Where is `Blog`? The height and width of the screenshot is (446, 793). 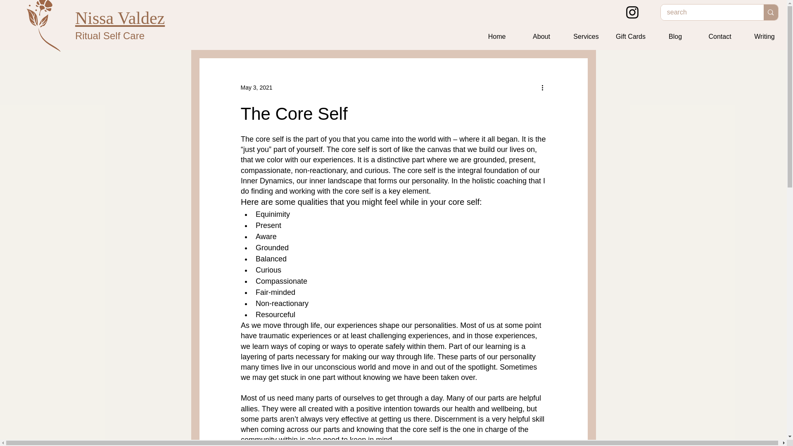
Blog is located at coordinates (675, 36).